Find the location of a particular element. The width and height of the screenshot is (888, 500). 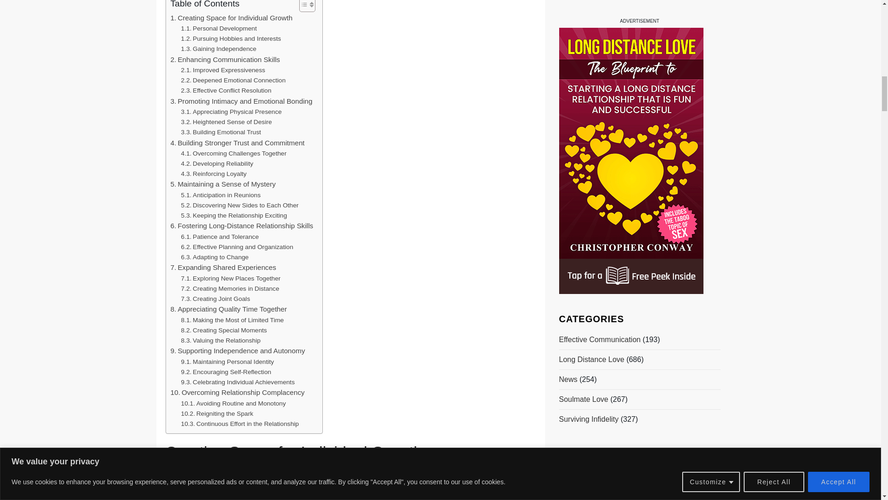

Enhancing Communication Skills is located at coordinates (225, 59).